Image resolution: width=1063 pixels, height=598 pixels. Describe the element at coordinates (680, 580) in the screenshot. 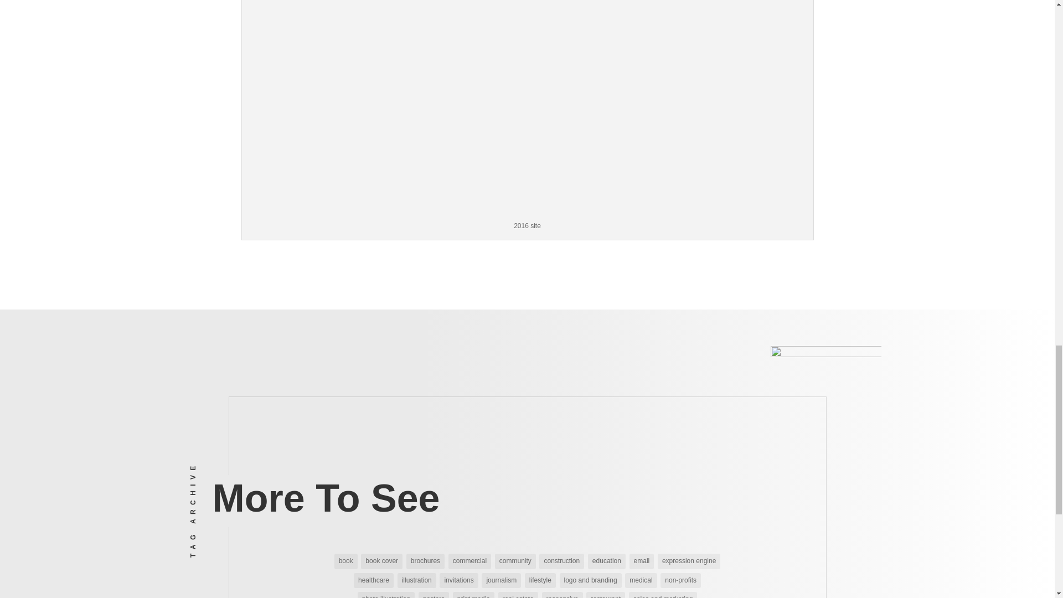

I see `non-profits` at that location.